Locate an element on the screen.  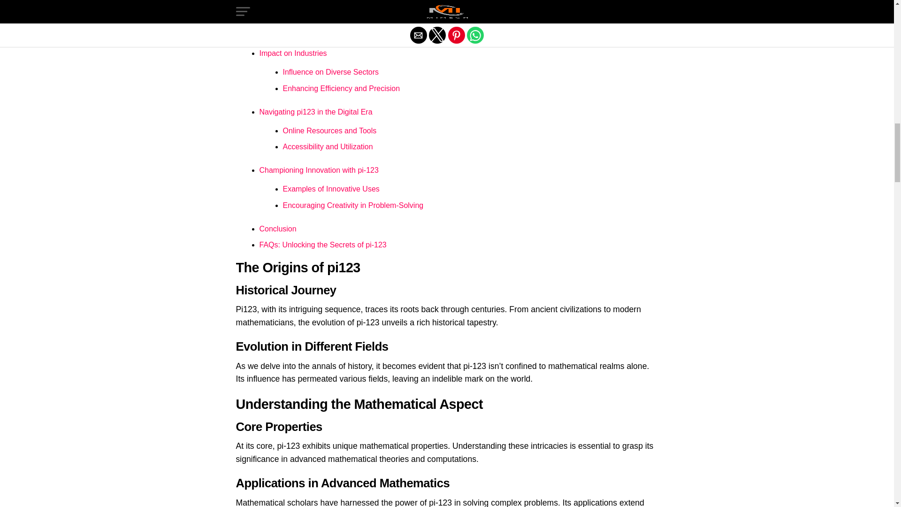
Enhancing Efficiency and Precision is located at coordinates (341, 88).